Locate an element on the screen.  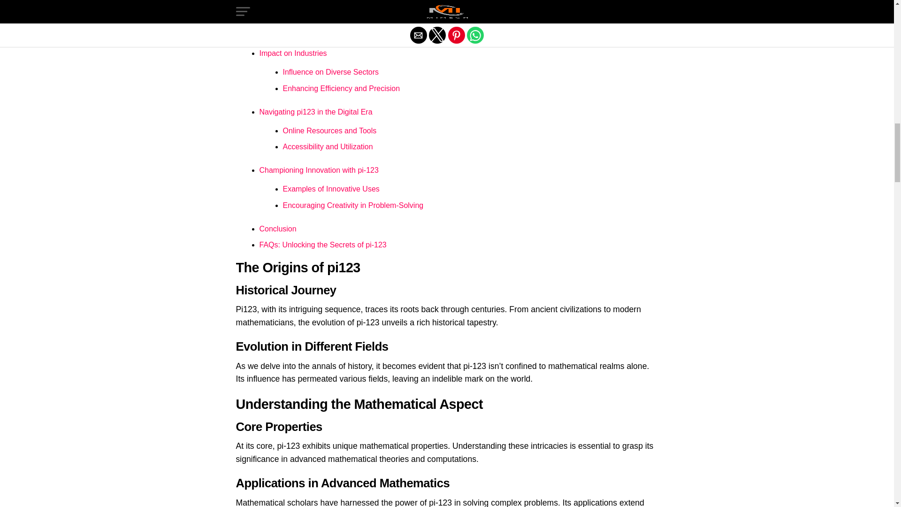
Enhancing Efficiency and Precision is located at coordinates (341, 88).